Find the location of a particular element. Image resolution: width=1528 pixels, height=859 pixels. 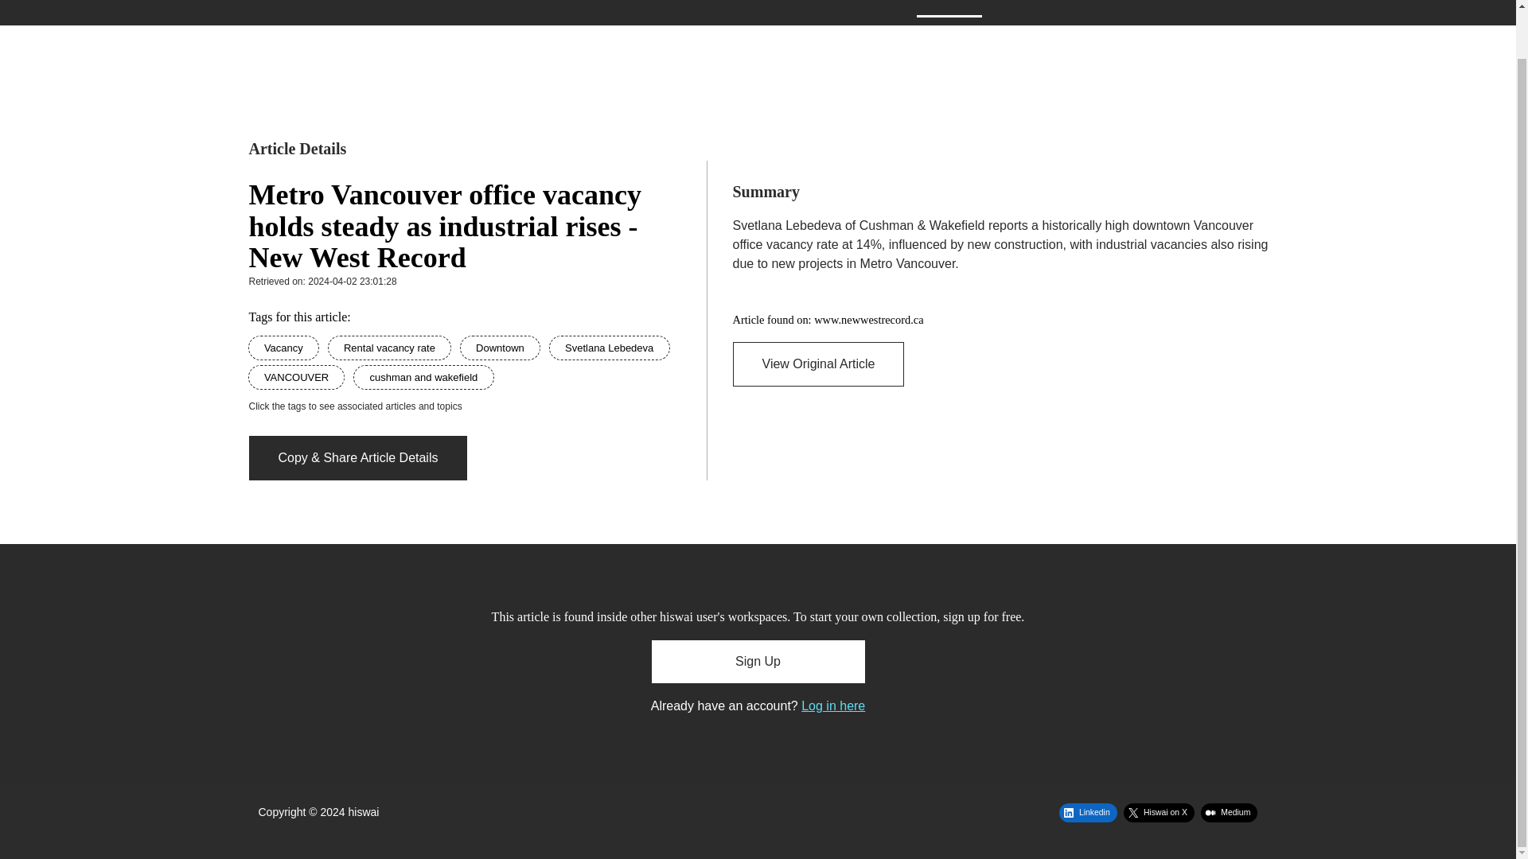

Sign Up is located at coordinates (758, 661).